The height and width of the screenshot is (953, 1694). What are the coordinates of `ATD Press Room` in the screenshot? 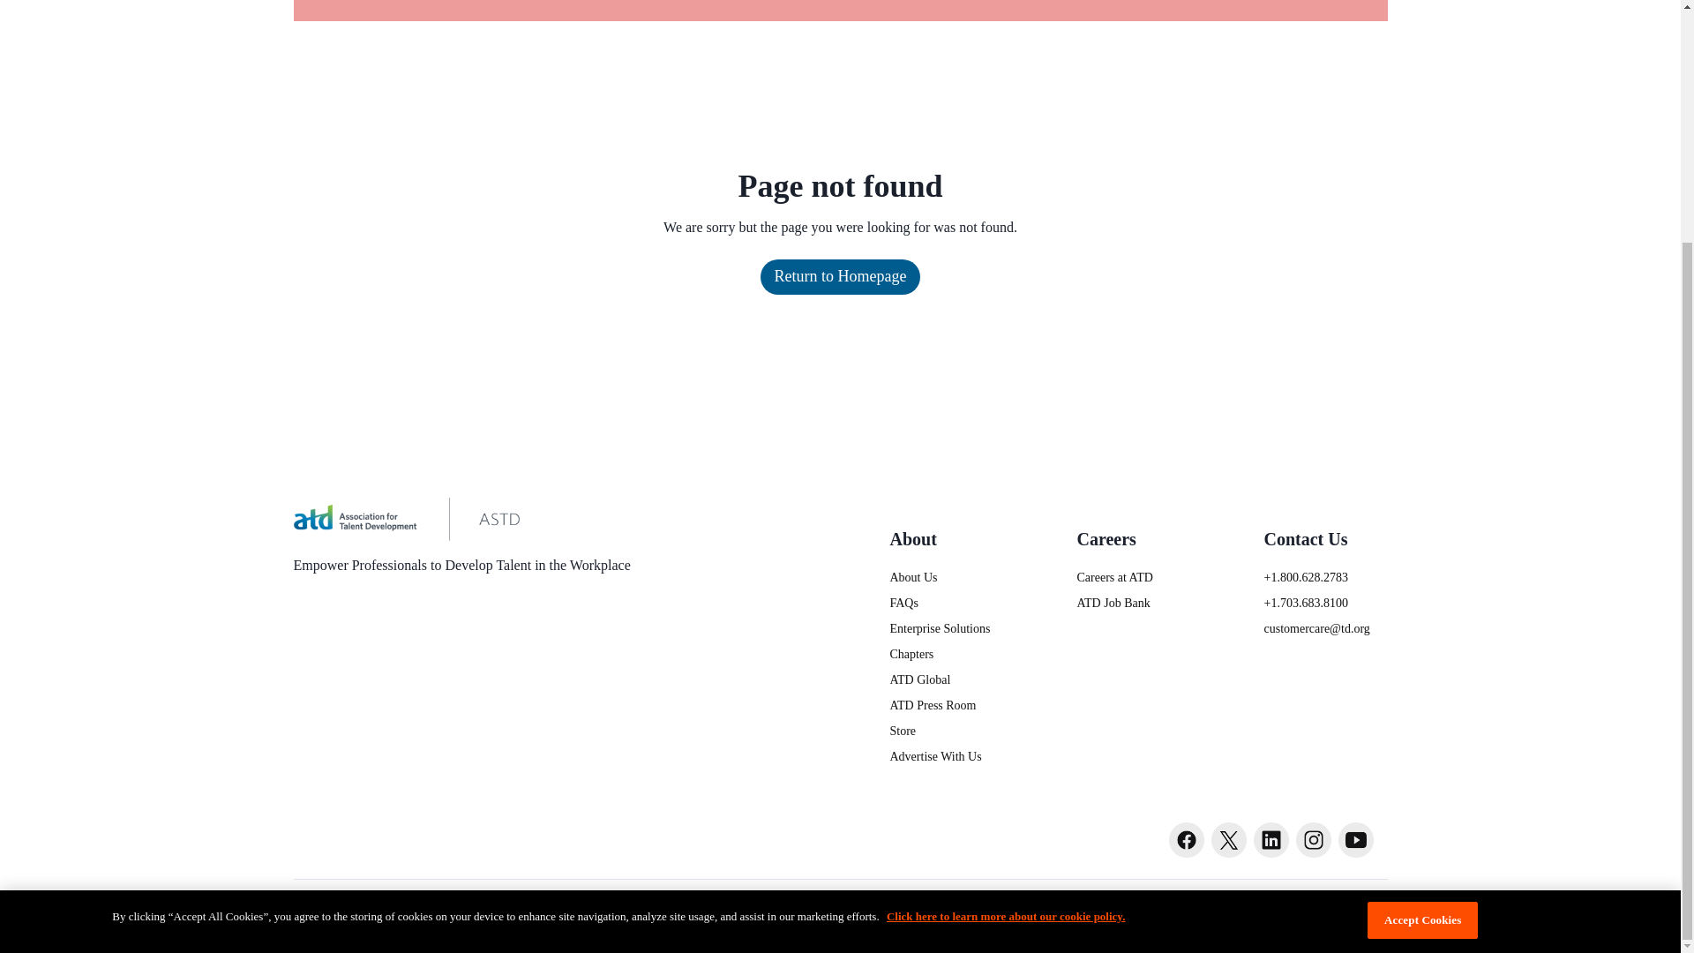 It's located at (951, 706).